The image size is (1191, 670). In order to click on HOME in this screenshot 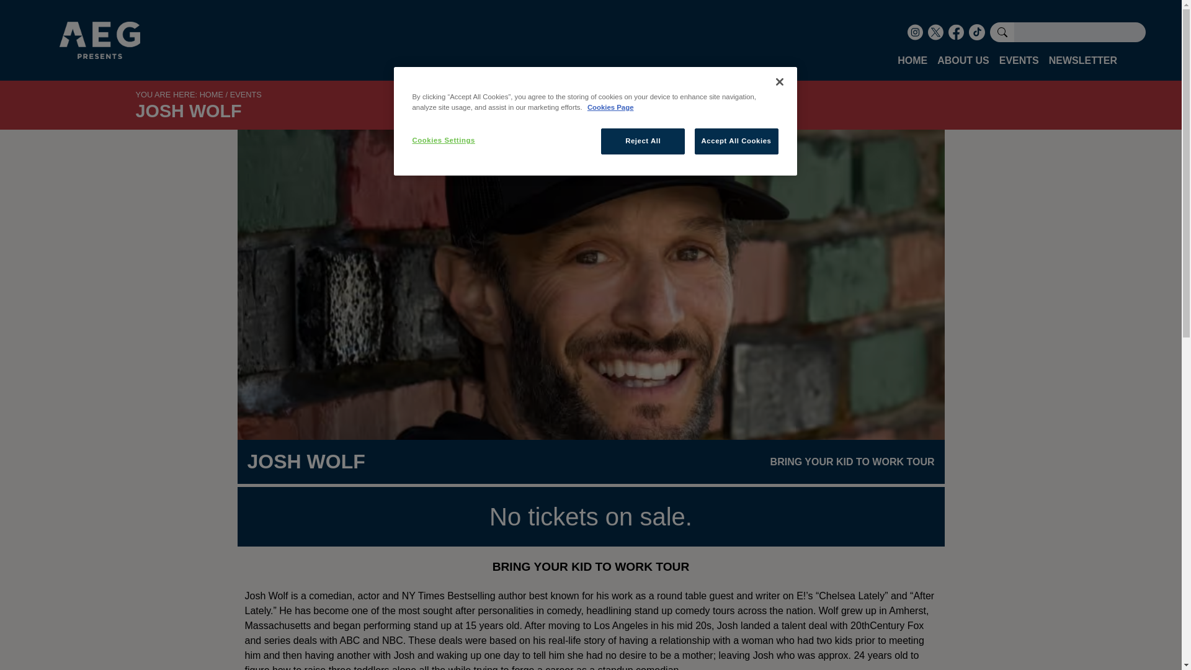, I will do `click(212, 94)`.